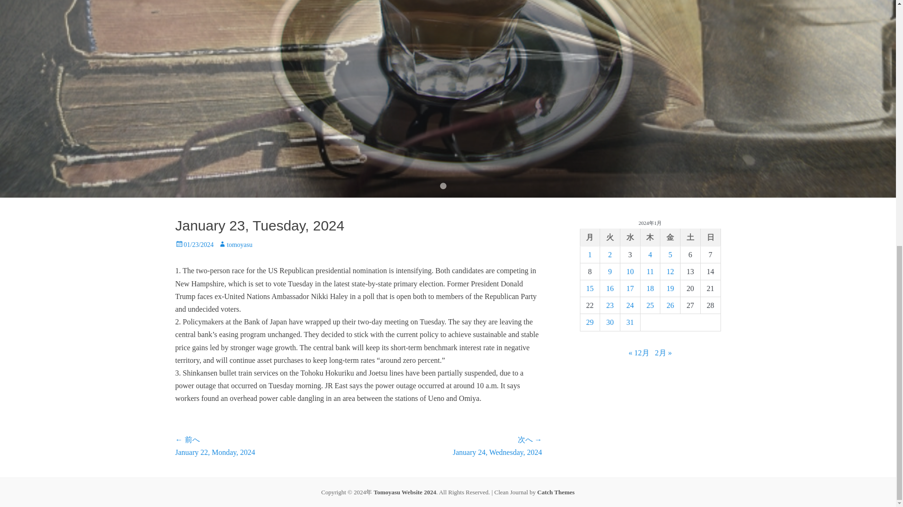 The height and width of the screenshot is (507, 903). I want to click on 12, so click(670, 271).